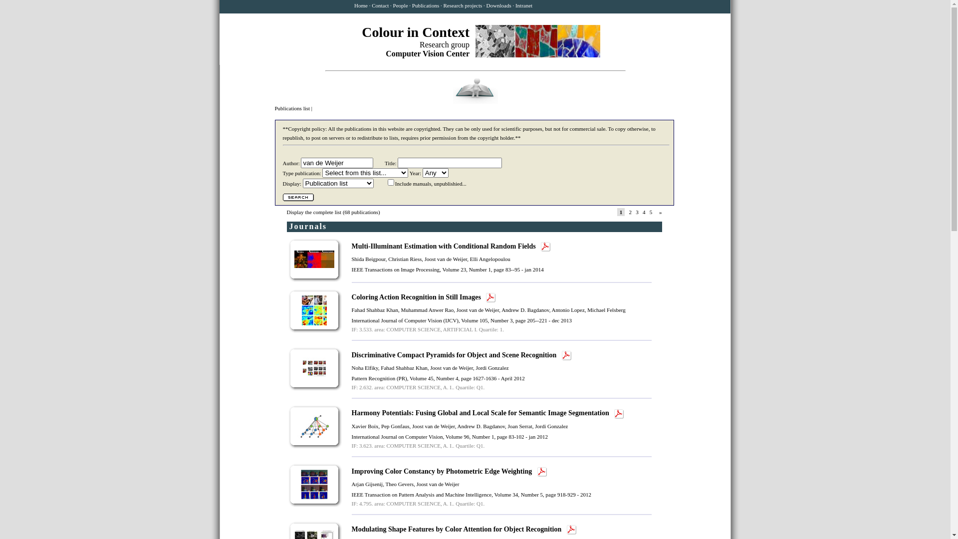 The width and height of the screenshot is (958, 539). I want to click on 2, so click(630, 212).